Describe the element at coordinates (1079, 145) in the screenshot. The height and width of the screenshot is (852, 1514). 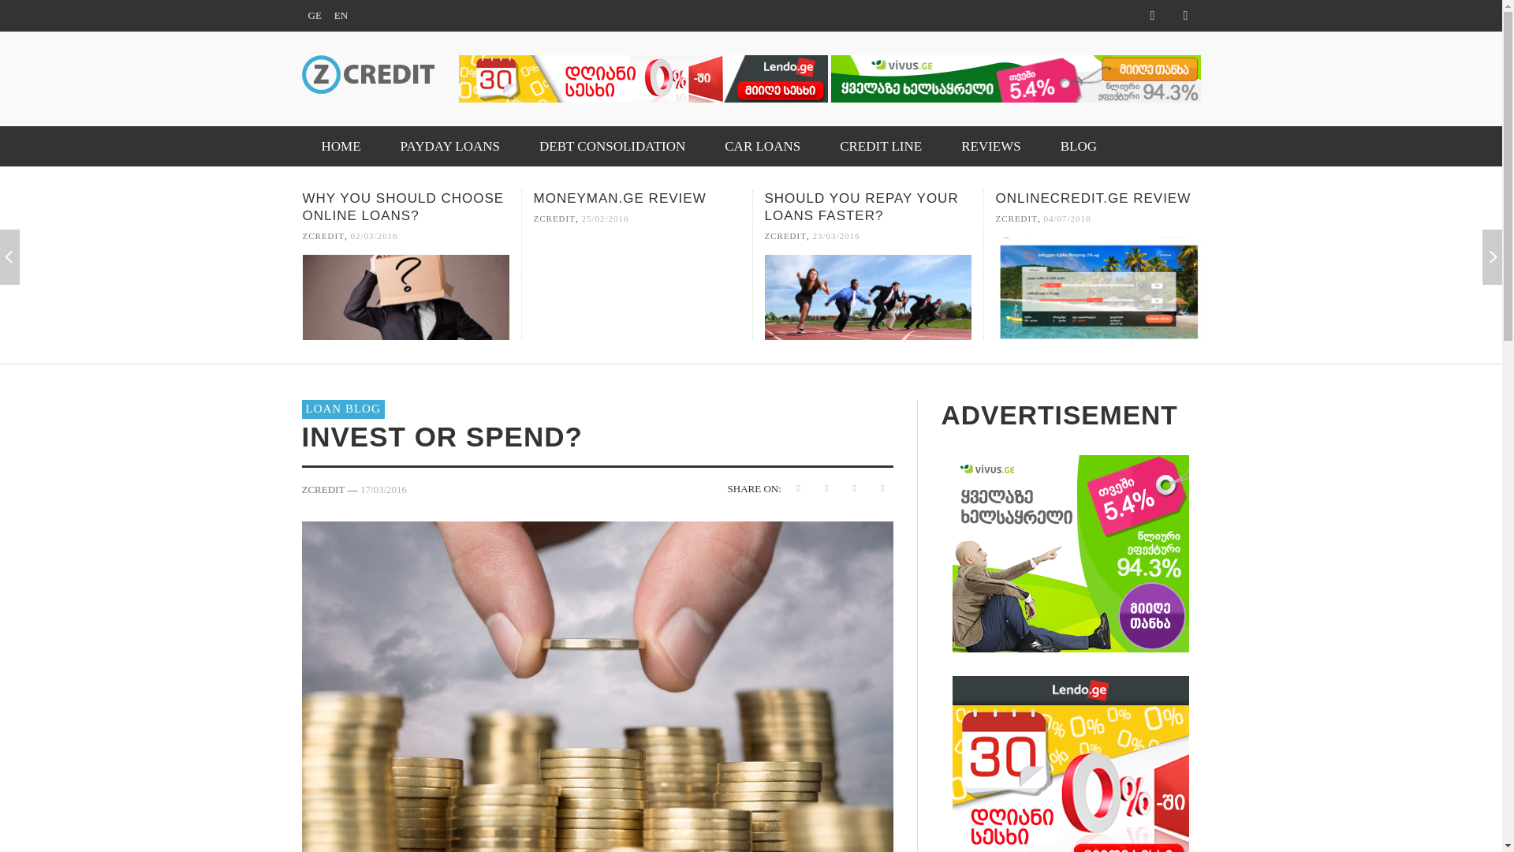
I see `BLOG` at that location.